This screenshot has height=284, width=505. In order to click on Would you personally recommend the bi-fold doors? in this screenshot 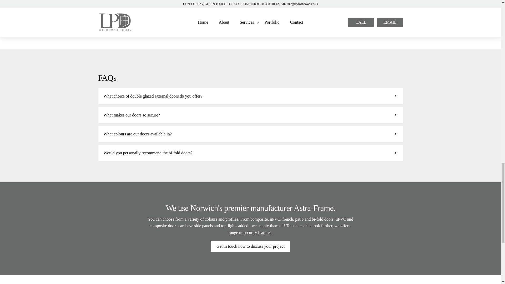, I will do `click(251, 153)`.